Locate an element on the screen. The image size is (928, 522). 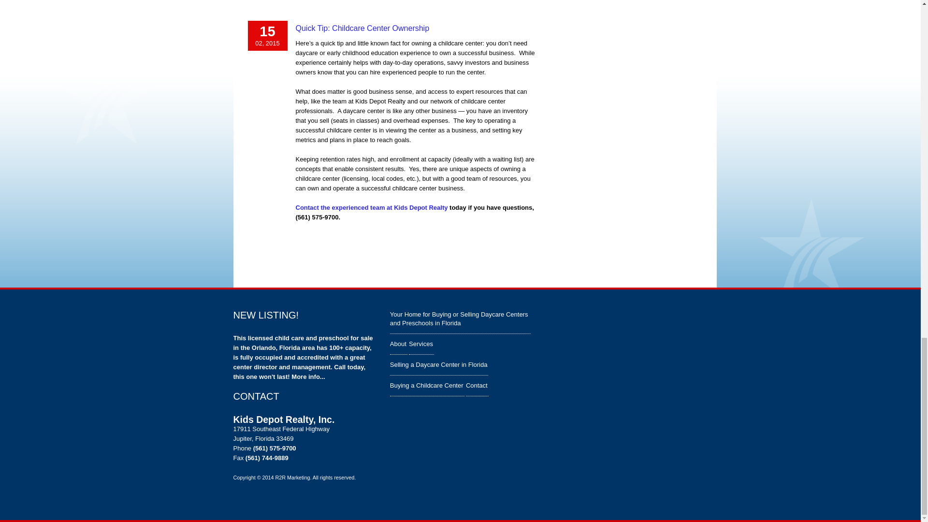
More info... is located at coordinates (308, 377).